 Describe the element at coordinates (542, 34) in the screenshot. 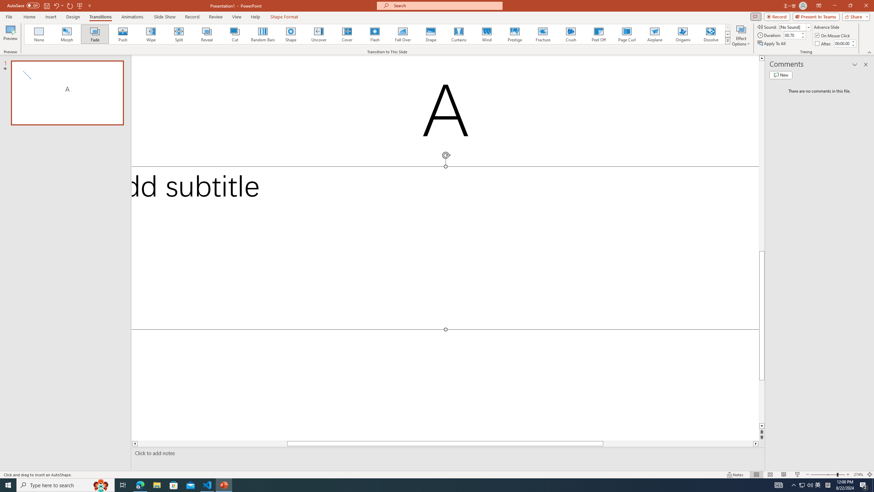

I see `Fracture` at that location.